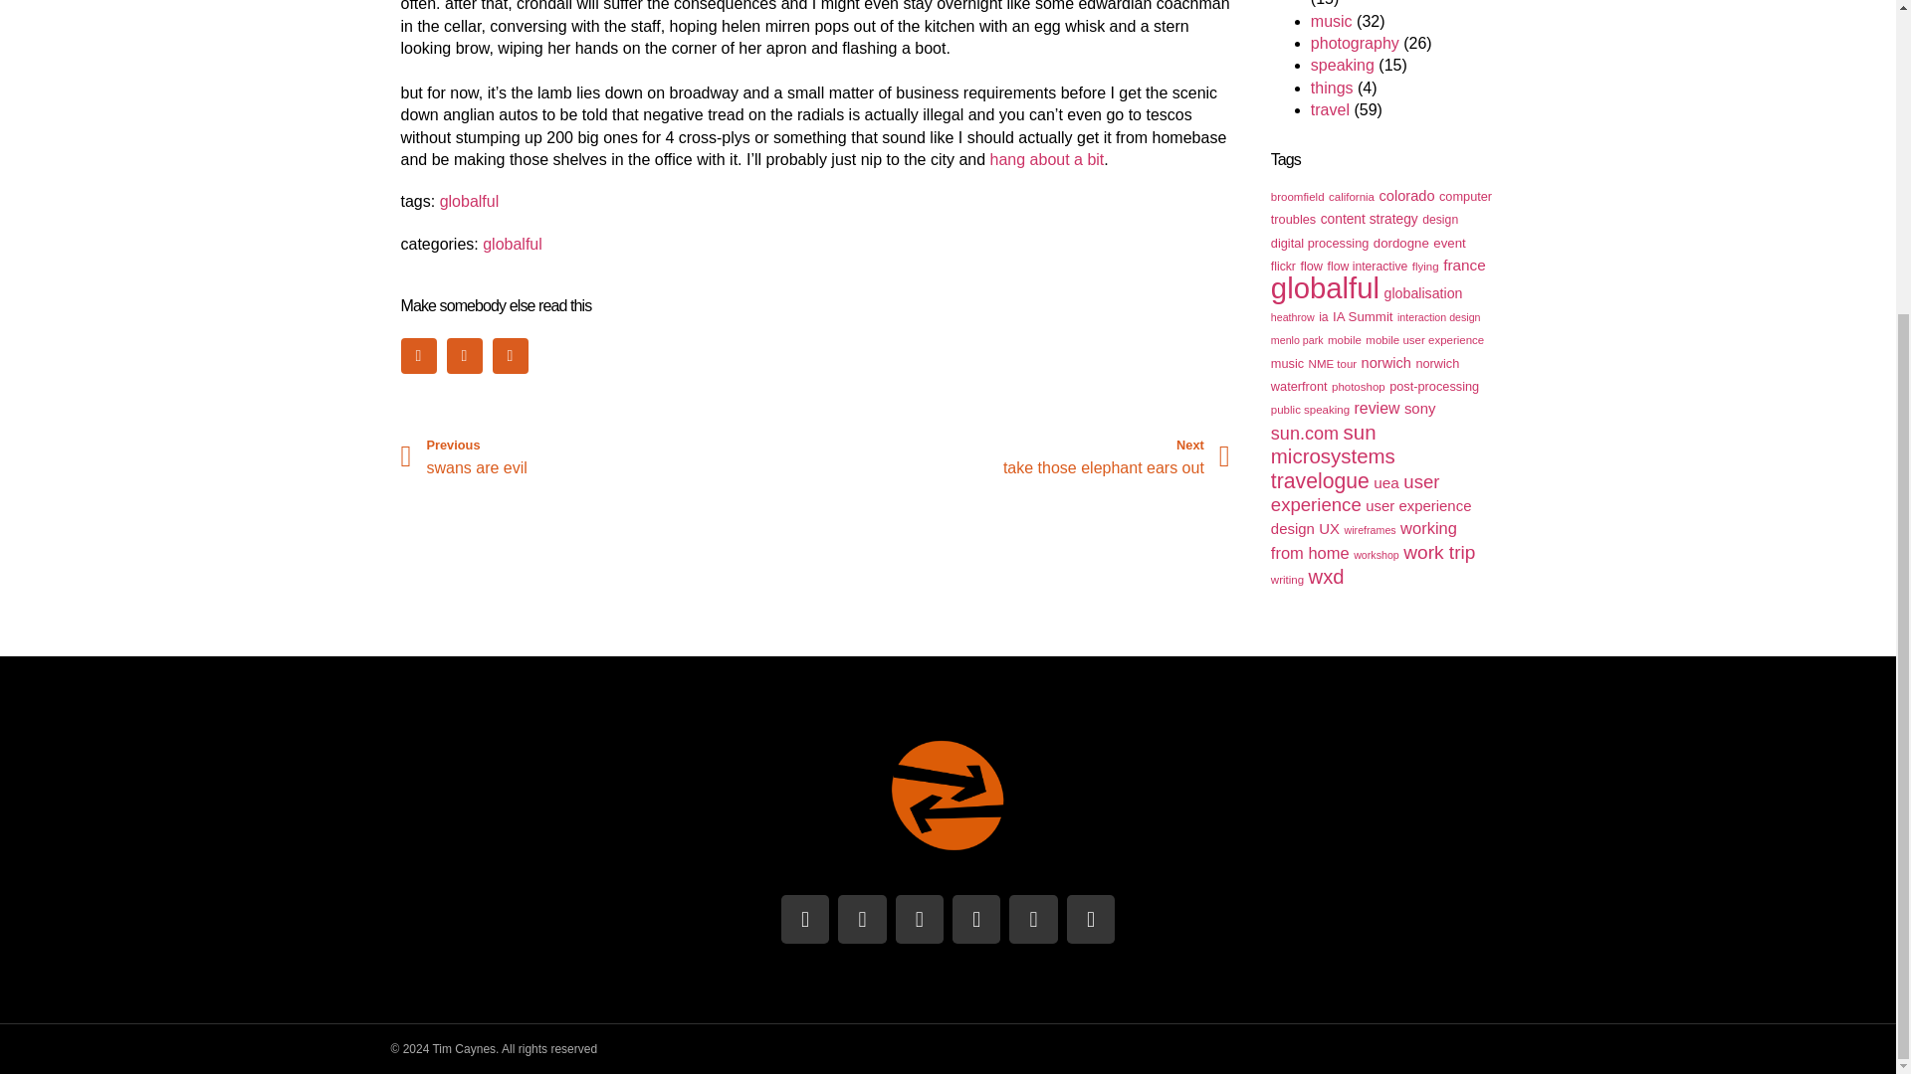  Describe the element at coordinates (1439, 219) in the screenshot. I see `event` at that location.